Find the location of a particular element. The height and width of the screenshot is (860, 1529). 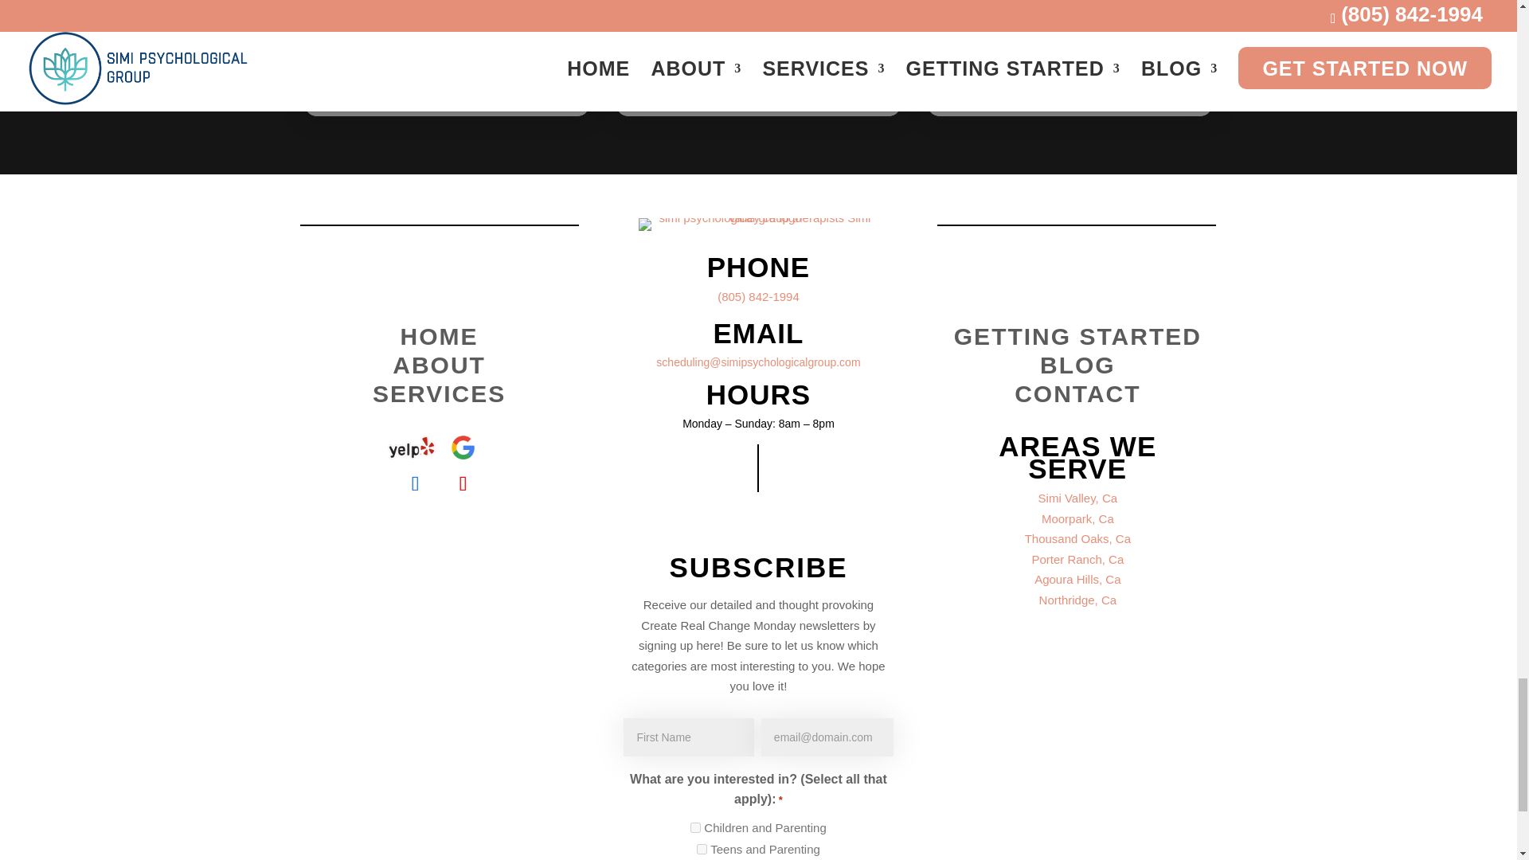

Follow on Youtube is located at coordinates (463, 484).